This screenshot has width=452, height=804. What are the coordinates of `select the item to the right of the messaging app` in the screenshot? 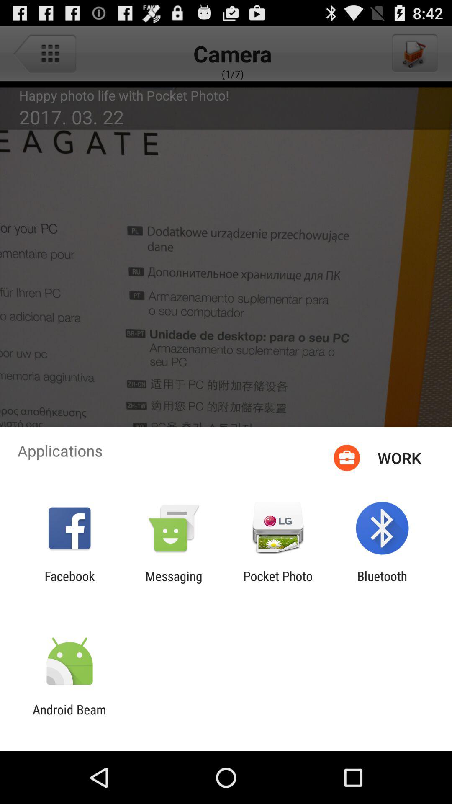 It's located at (278, 583).